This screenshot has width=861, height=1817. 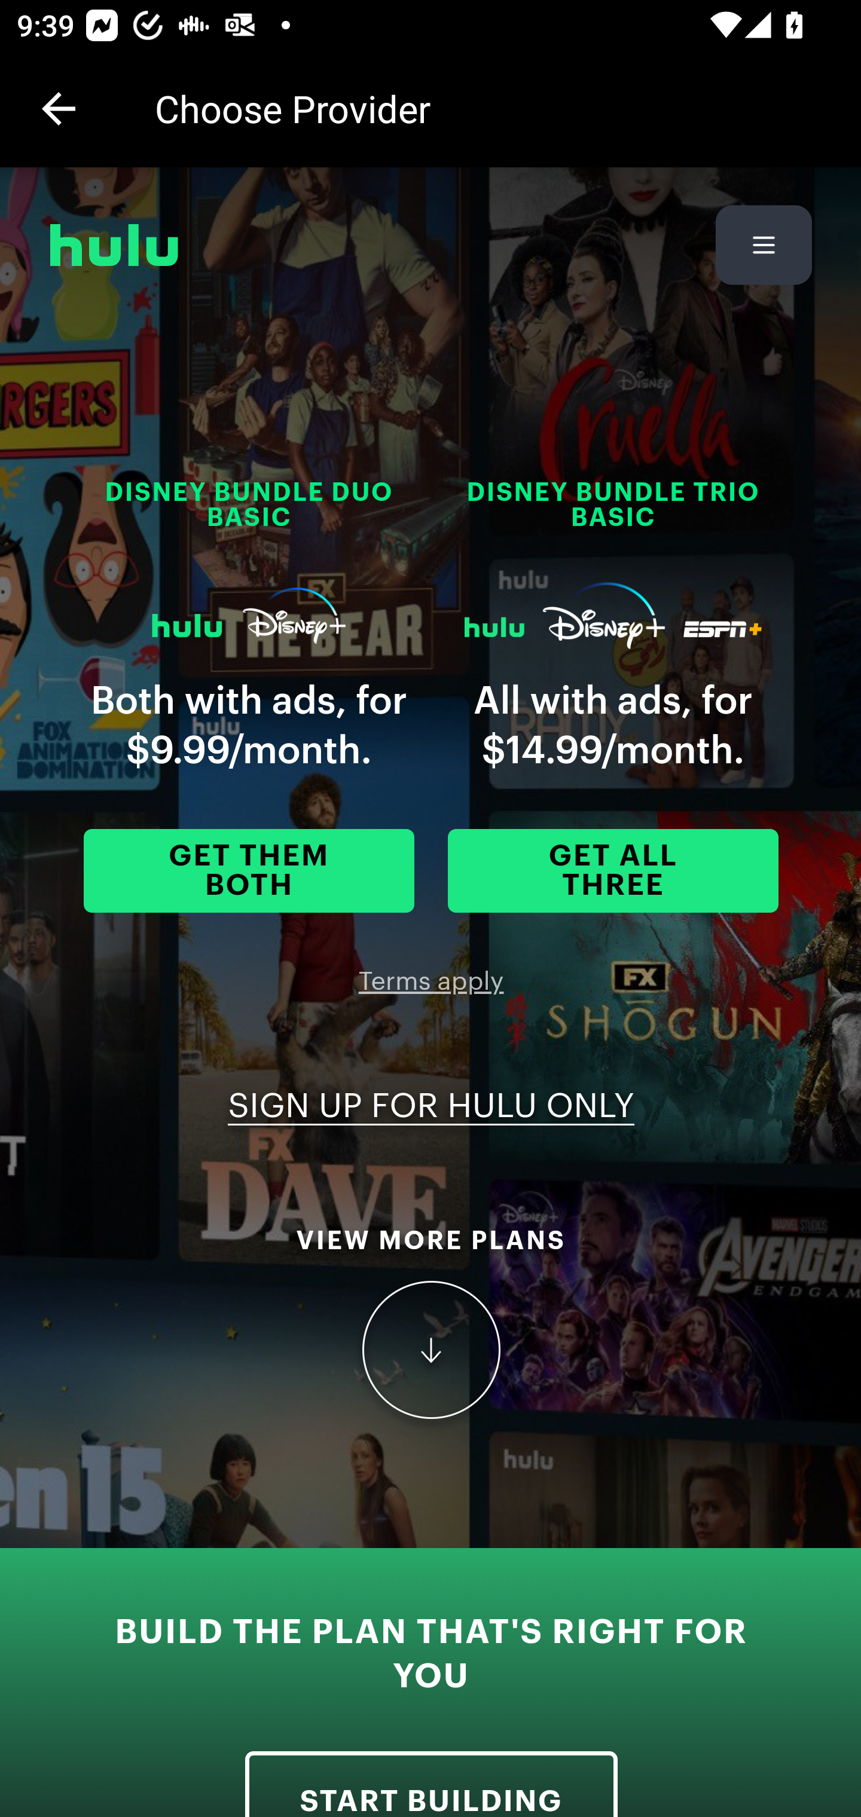 What do you see at coordinates (59, 109) in the screenshot?
I see `Navigate up` at bounding box center [59, 109].